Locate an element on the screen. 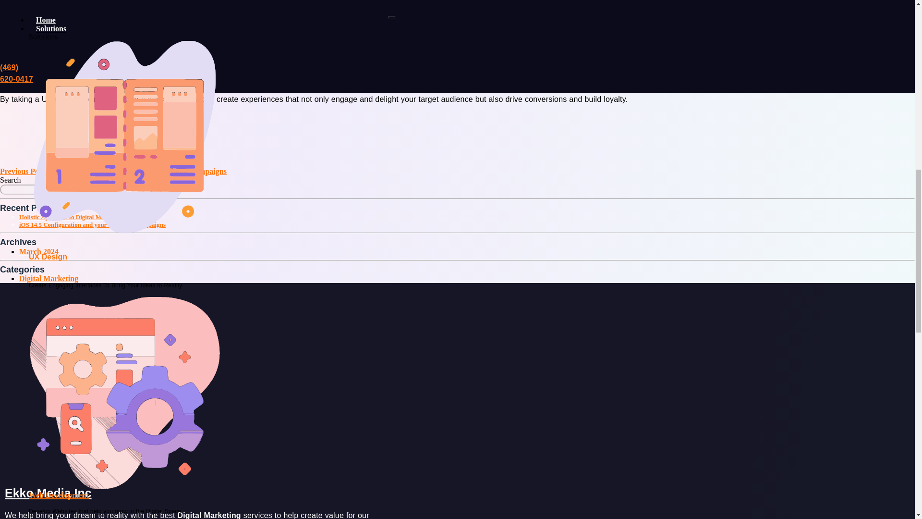  Holistic Approach to Digital Marketing is located at coordinates (71, 217).